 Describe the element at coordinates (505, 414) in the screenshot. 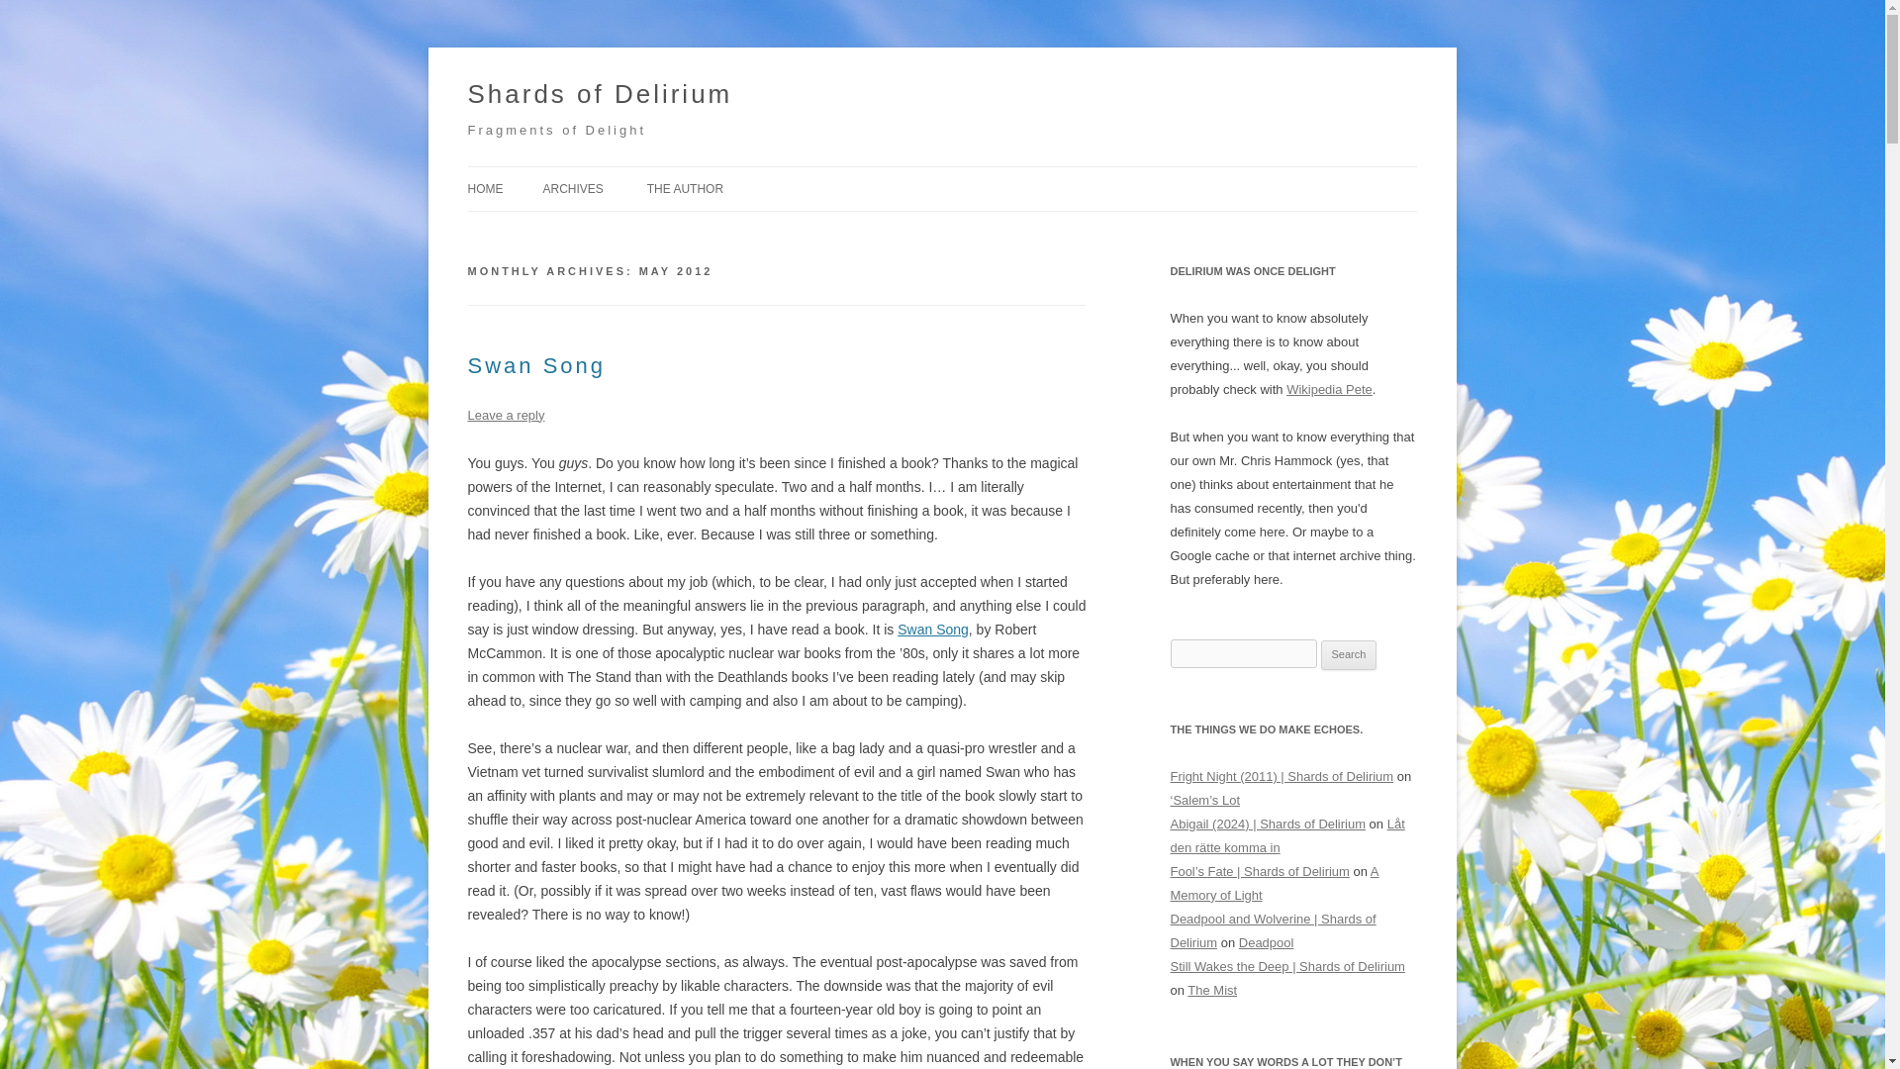

I see `Leave a reply` at that location.